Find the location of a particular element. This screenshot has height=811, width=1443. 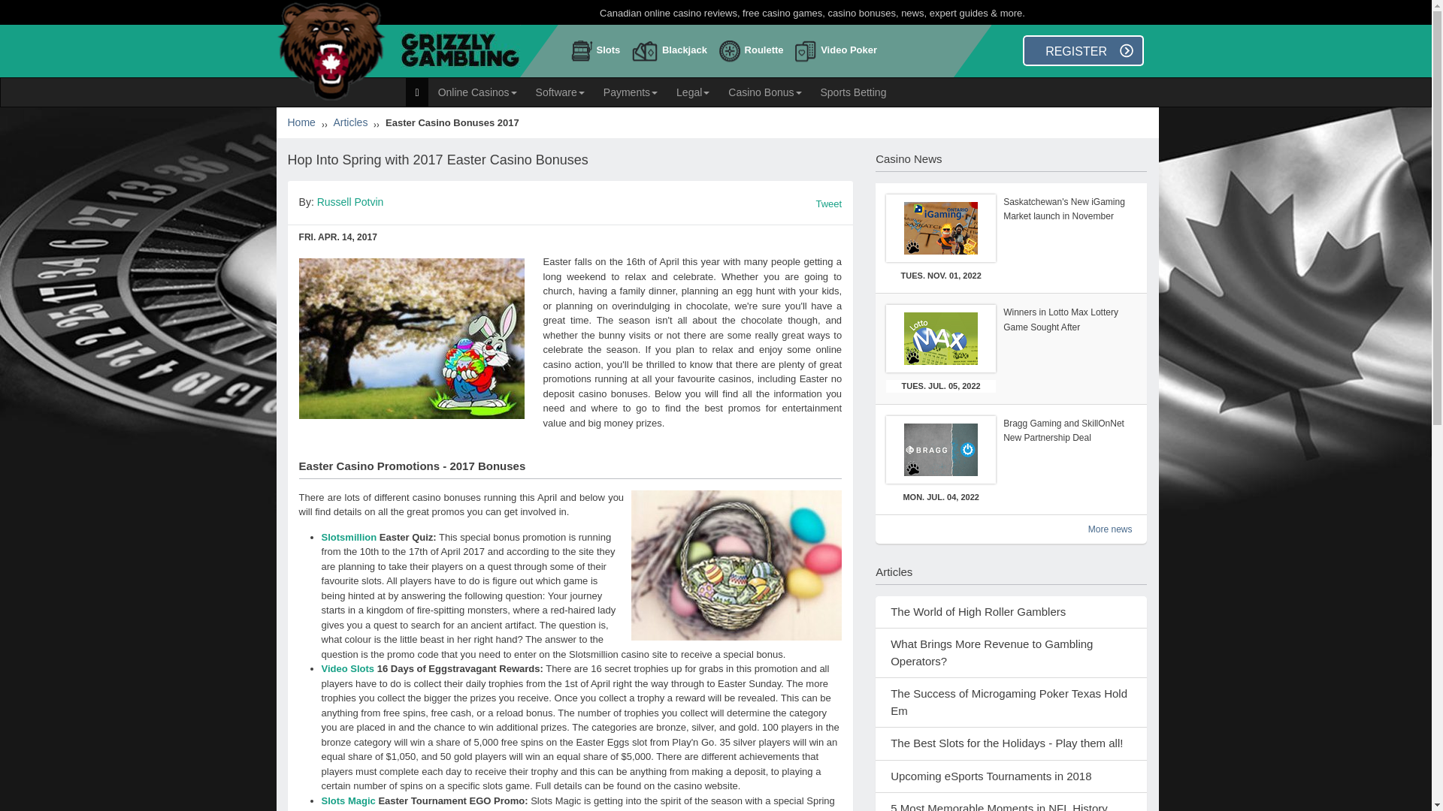

Online Casinos is located at coordinates (477, 92).